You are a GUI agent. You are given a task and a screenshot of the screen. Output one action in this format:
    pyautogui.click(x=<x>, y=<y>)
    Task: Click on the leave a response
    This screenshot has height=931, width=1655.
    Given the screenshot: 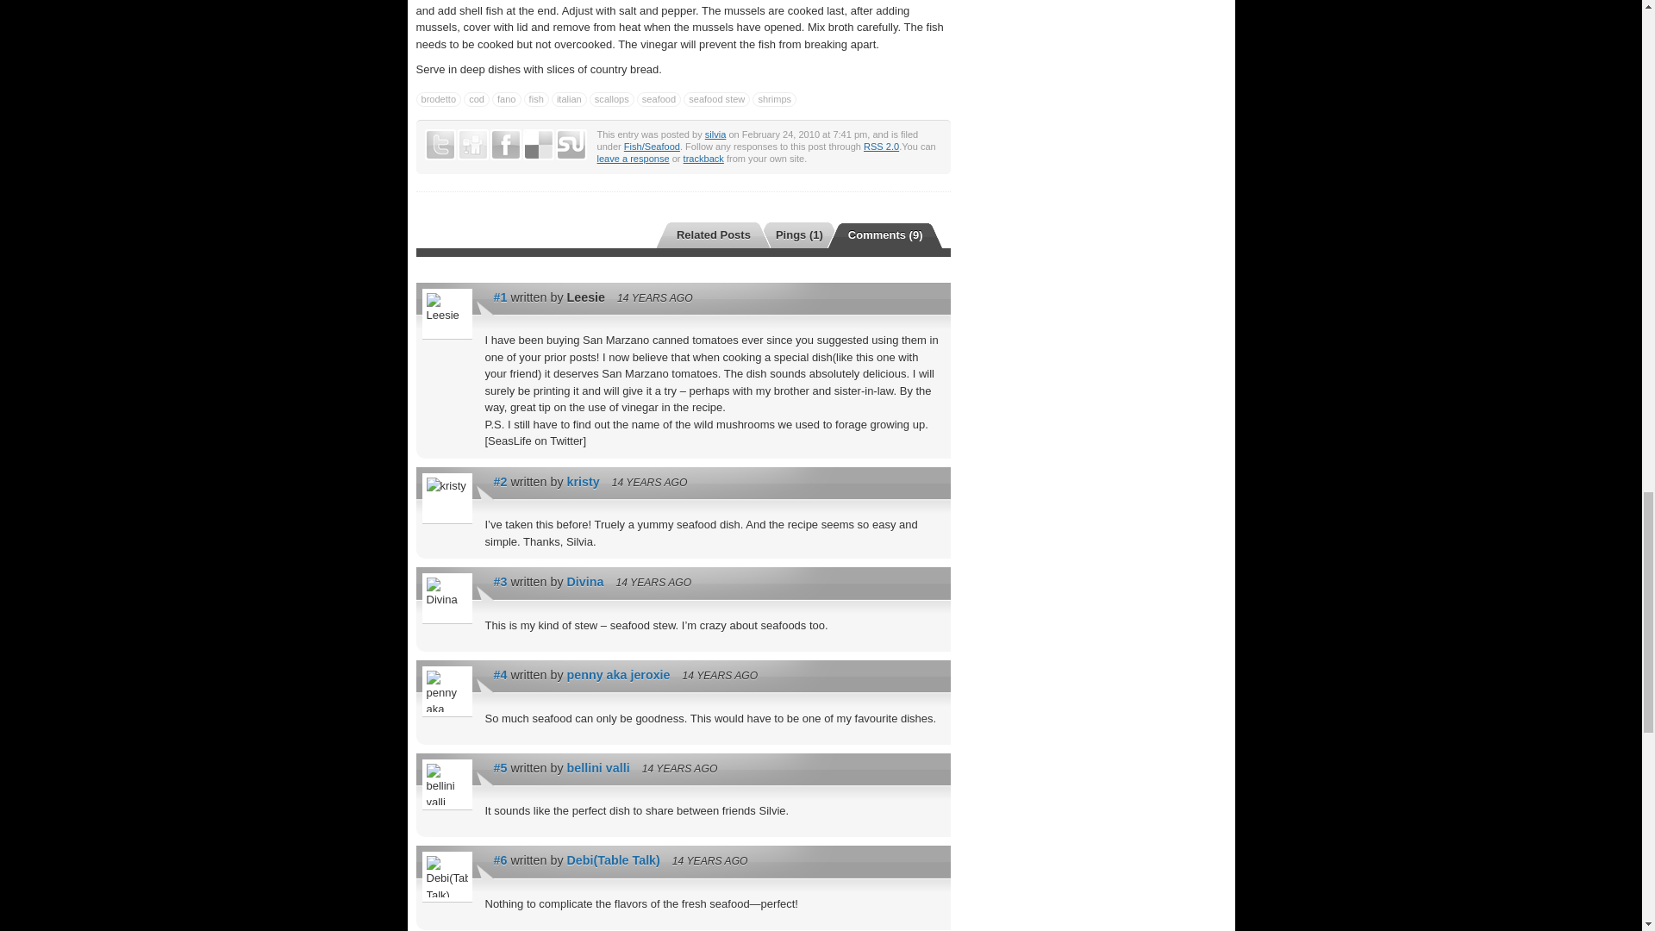 What is the action you would take?
    pyautogui.click(x=632, y=159)
    